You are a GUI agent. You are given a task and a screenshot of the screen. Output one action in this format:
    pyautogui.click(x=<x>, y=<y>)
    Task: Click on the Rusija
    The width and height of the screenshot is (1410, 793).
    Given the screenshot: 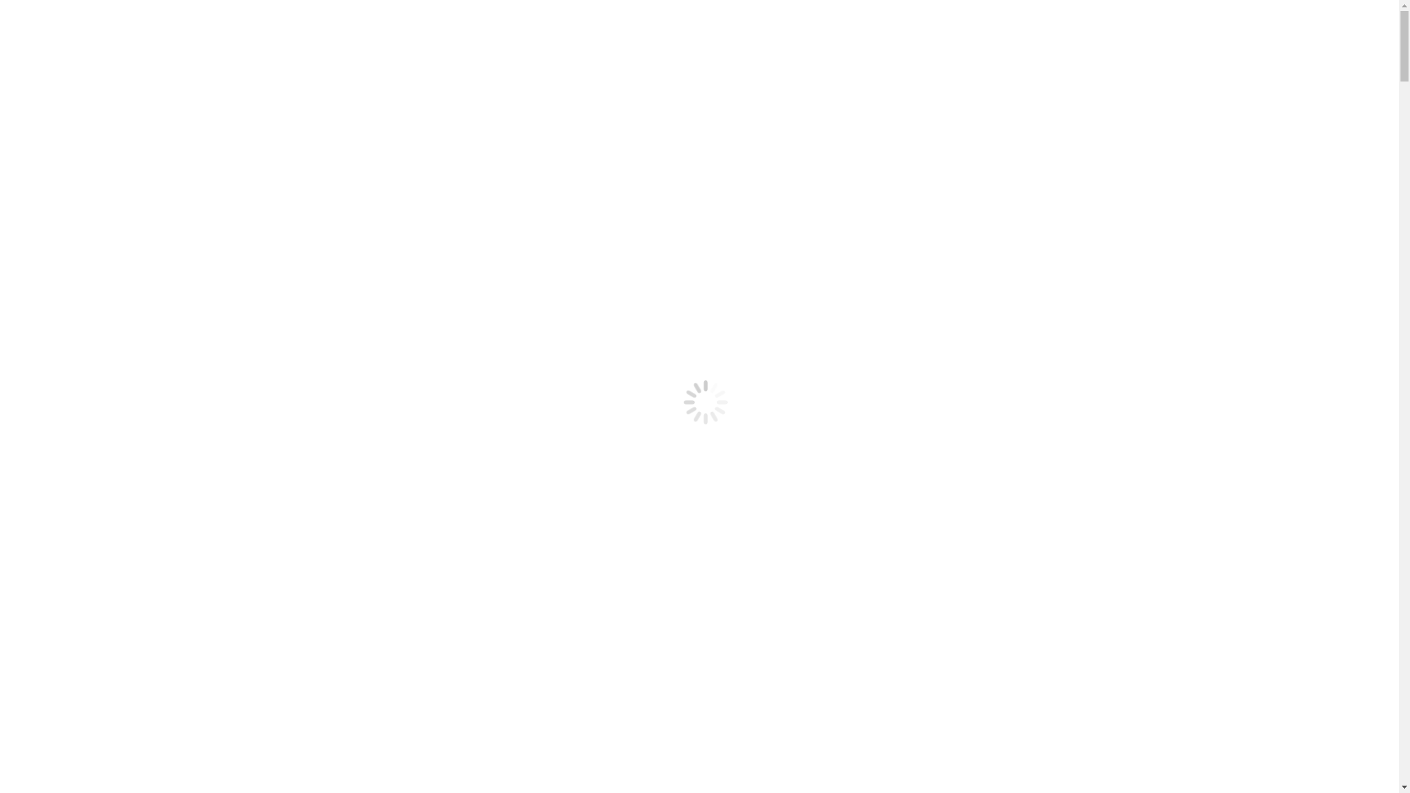 What is the action you would take?
    pyautogui.click(x=79, y=181)
    